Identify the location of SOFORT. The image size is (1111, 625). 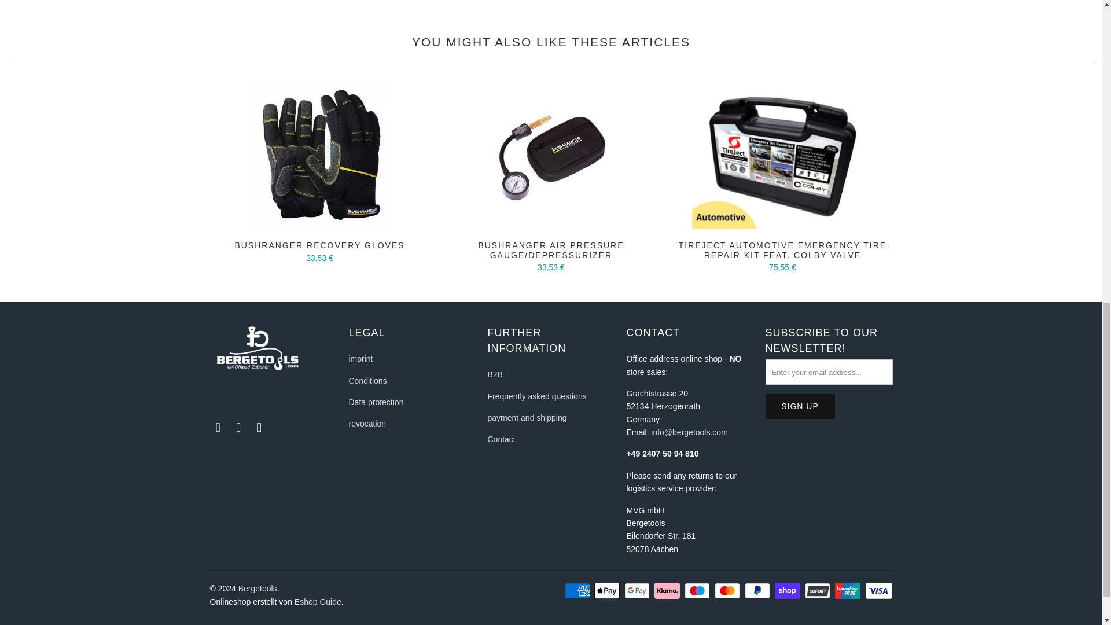
(818, 590).